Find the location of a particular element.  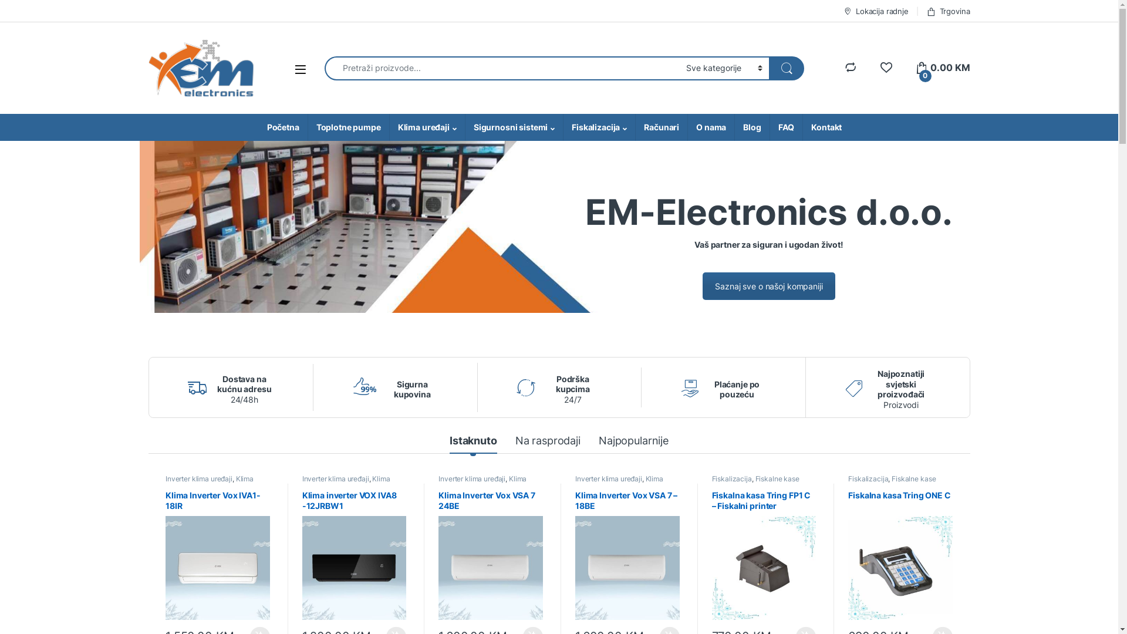

Klima Inverter Vox IVA1-18IR is located at coordinates (218, 555).